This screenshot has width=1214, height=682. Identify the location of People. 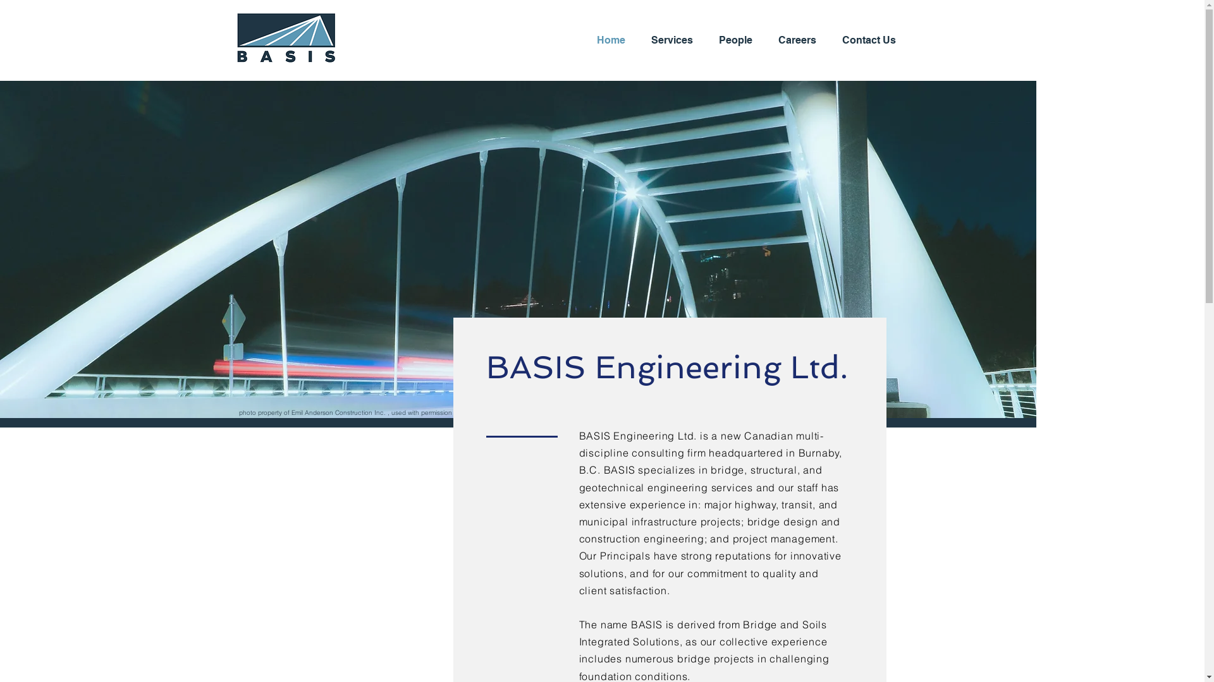
(739, 40).